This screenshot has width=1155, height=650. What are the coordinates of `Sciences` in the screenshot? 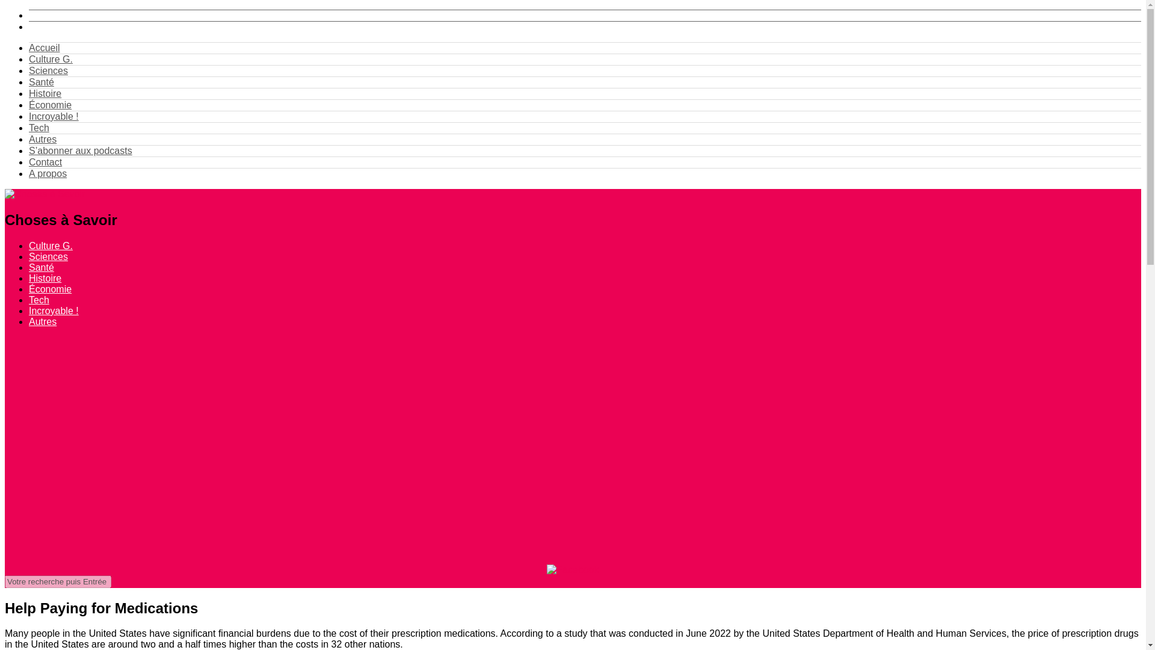 It's located at (48, 256).